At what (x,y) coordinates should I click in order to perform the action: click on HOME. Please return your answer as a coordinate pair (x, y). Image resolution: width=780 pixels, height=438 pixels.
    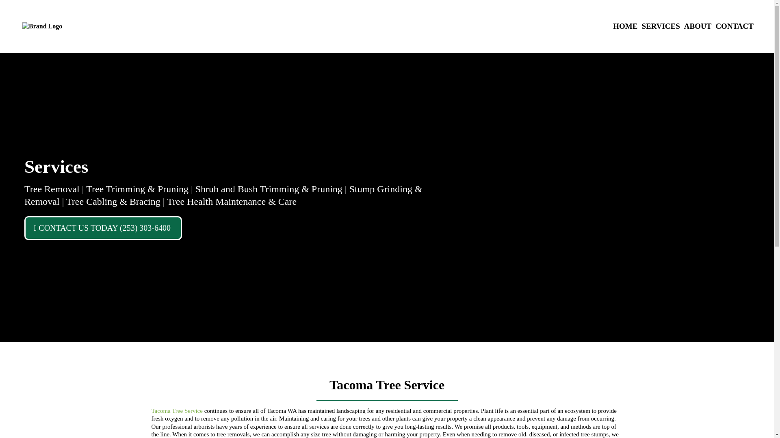
    Looking at the image, I should click on (625, 26).